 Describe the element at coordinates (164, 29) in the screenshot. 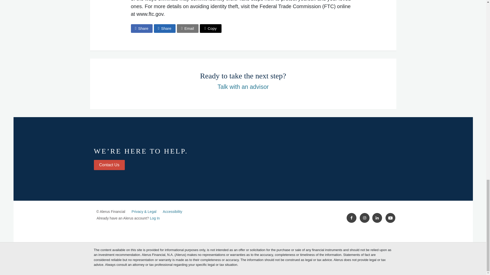

I see `Share` at that location.